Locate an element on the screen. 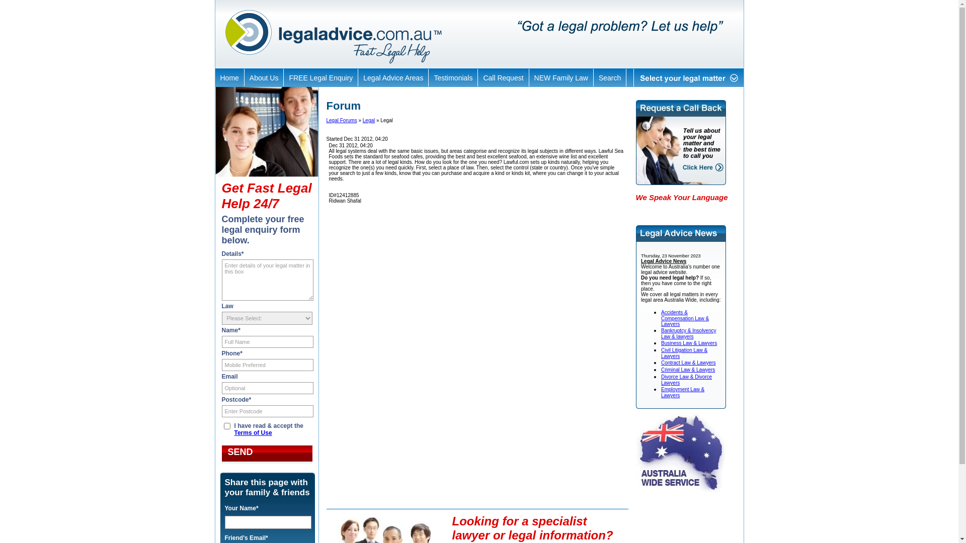  Accidents & Compensation Law & Lawyers is located at coordinates (685, 349).